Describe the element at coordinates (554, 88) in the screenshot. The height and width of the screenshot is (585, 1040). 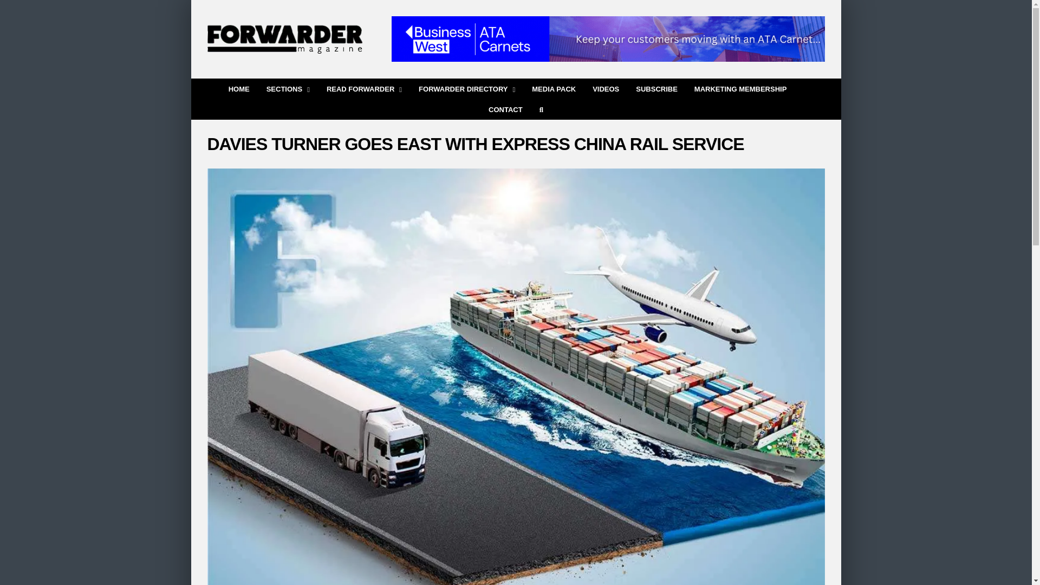
I see `MEDIA PACK` at that location.